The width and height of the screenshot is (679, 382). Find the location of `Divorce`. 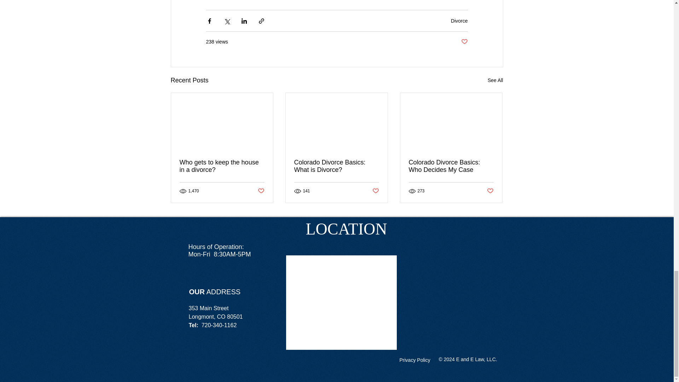

Divorce is located at coordinates (459, 20).